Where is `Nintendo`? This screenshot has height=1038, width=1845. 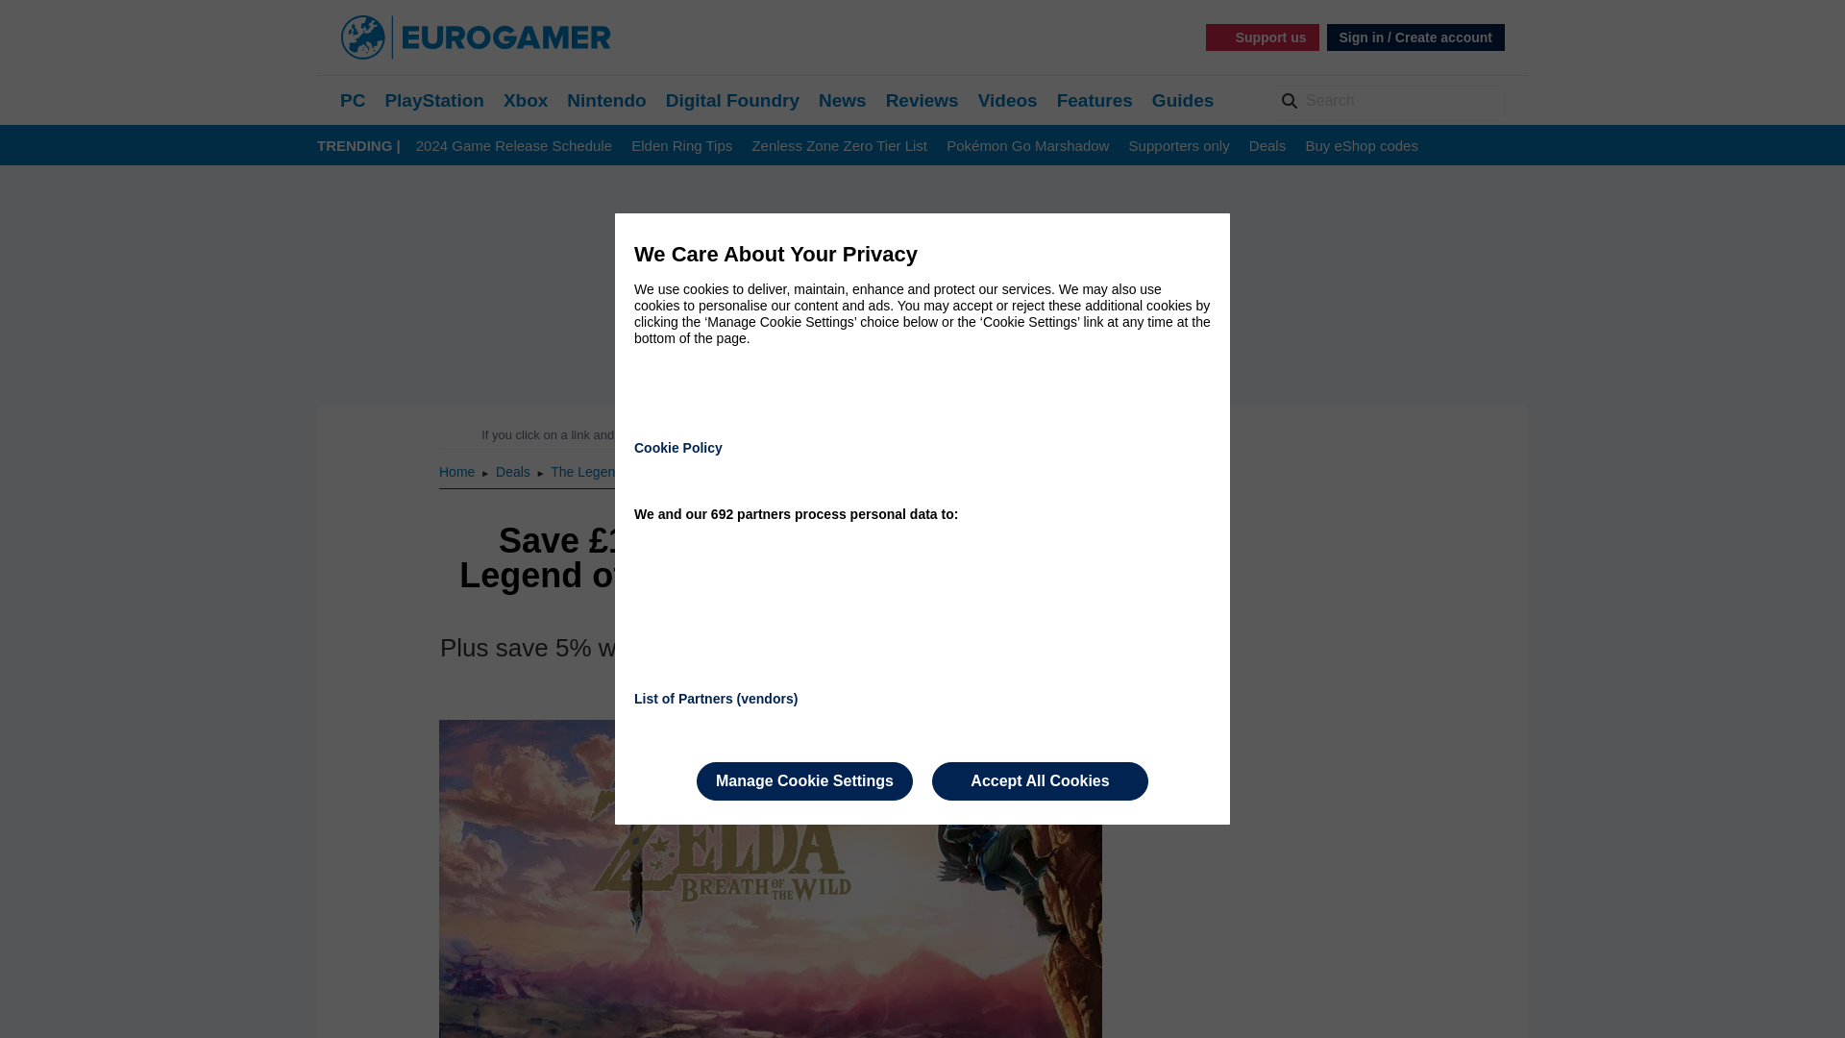 Nintendo is located at coordinates (605, 100).